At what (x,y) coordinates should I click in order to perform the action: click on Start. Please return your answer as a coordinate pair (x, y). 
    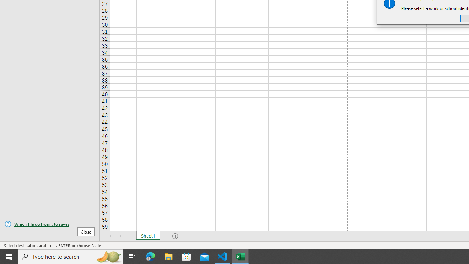
    Looking at the image, I should click on (9, 257).